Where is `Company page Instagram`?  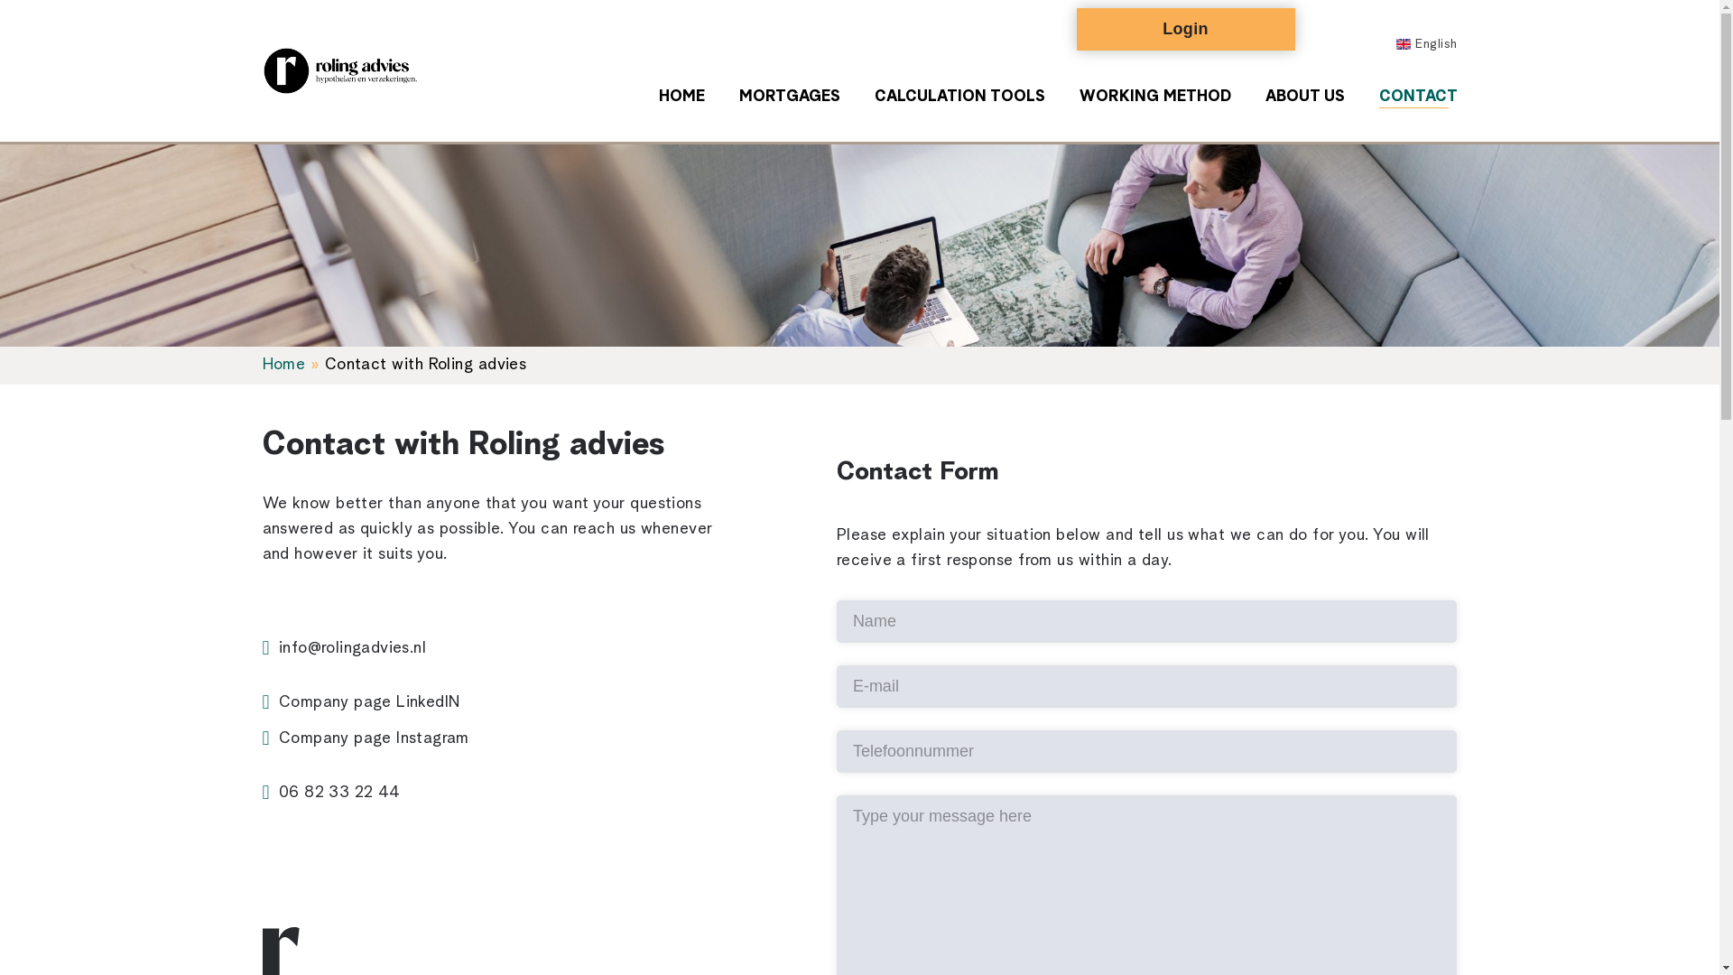 Company page Instagram is located at coordinates (374, 738).